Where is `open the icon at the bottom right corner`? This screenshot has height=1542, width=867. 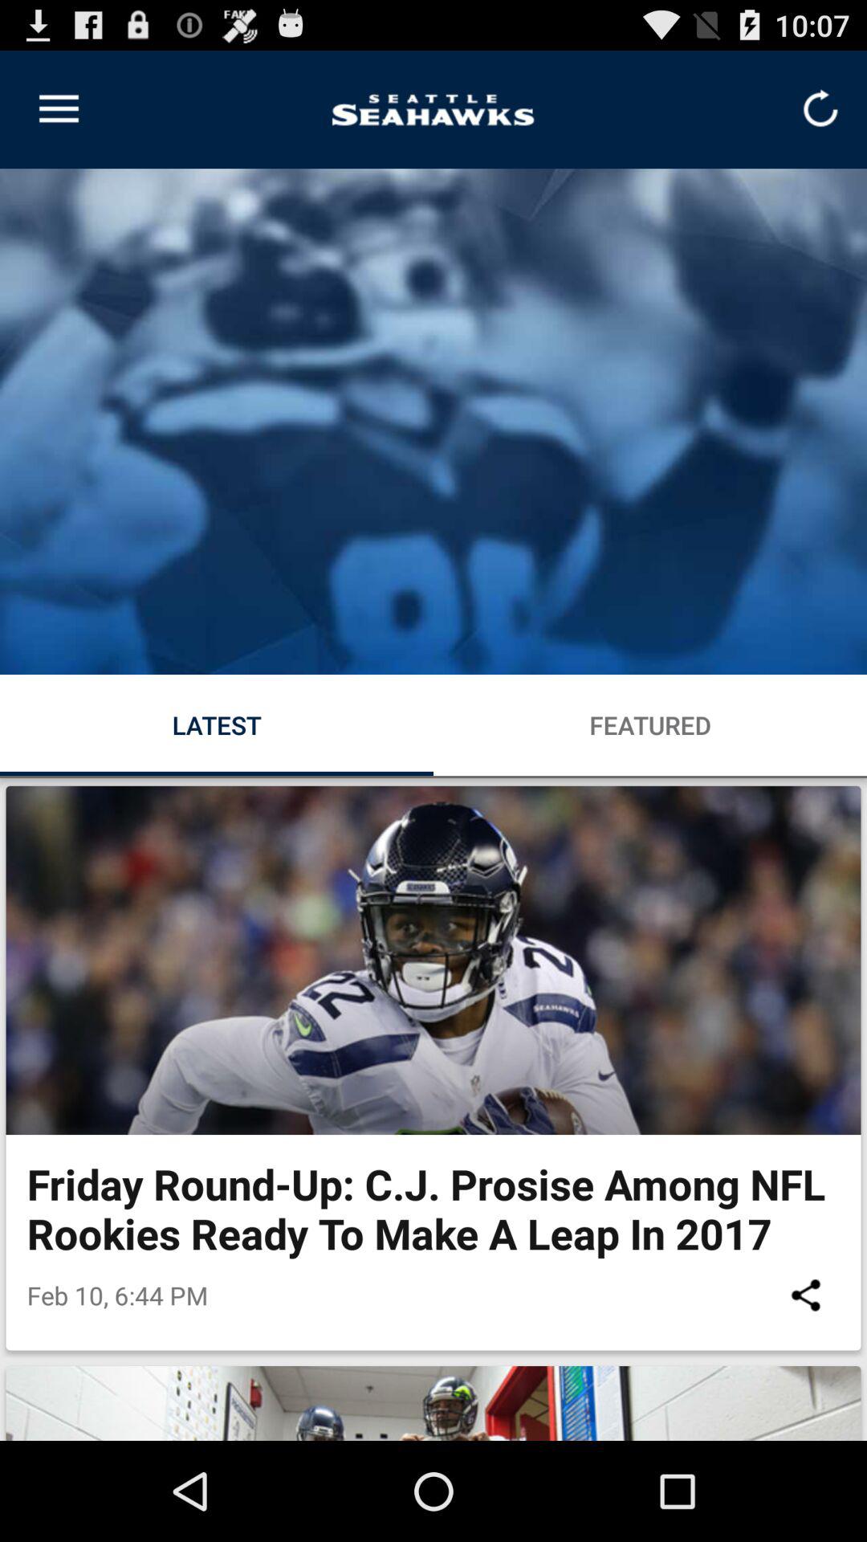 open the icon at the bottom right corner is located at coordinates (806, 1295).